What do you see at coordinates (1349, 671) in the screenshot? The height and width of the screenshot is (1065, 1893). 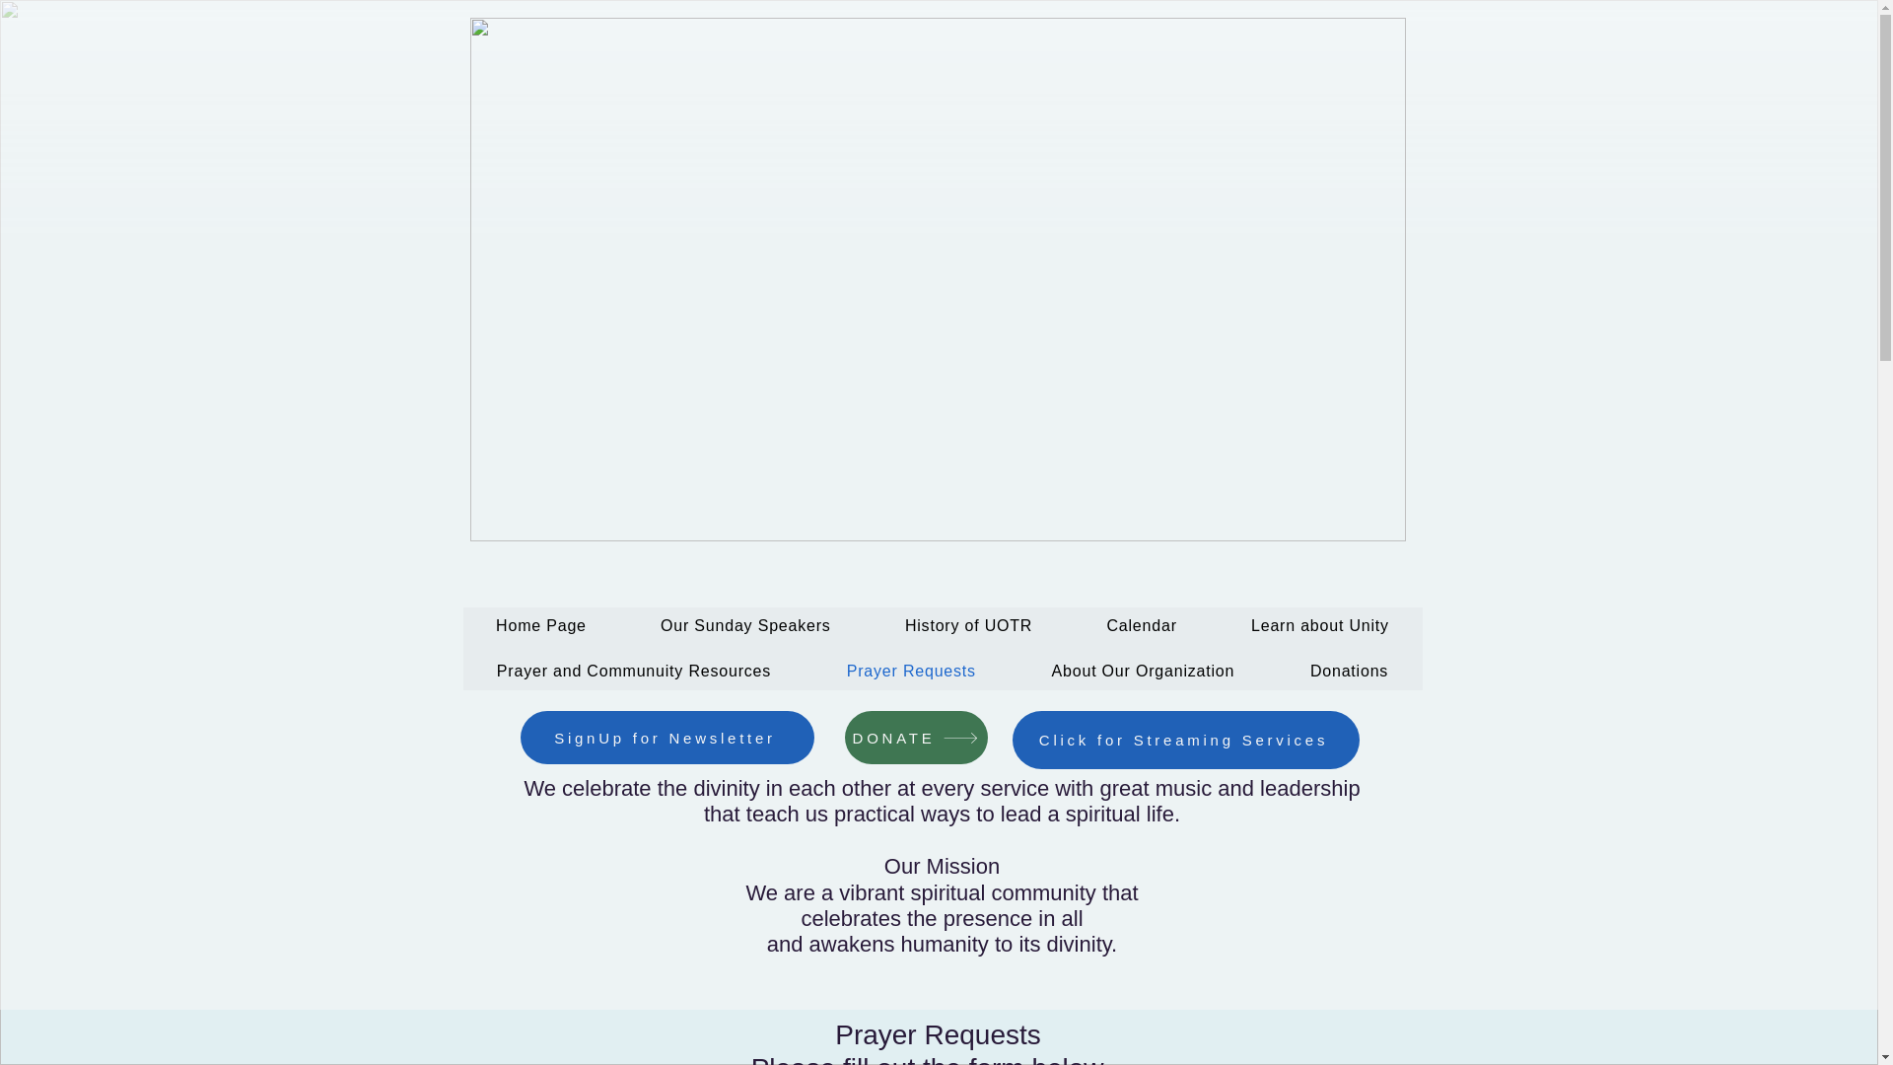 I see `Donations` at bounding box center [1349, 671].